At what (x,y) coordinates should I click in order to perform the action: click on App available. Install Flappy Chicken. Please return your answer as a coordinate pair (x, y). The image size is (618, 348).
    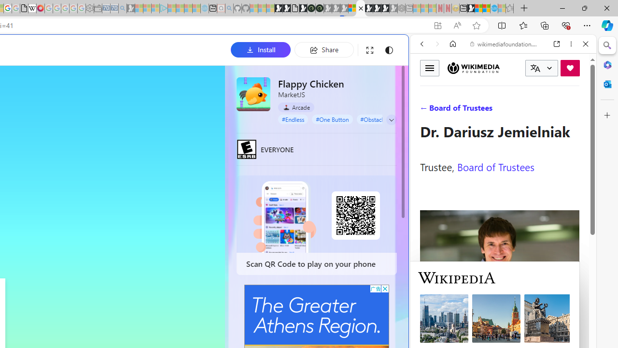
    Looking at the image, I should click on (437, 26).